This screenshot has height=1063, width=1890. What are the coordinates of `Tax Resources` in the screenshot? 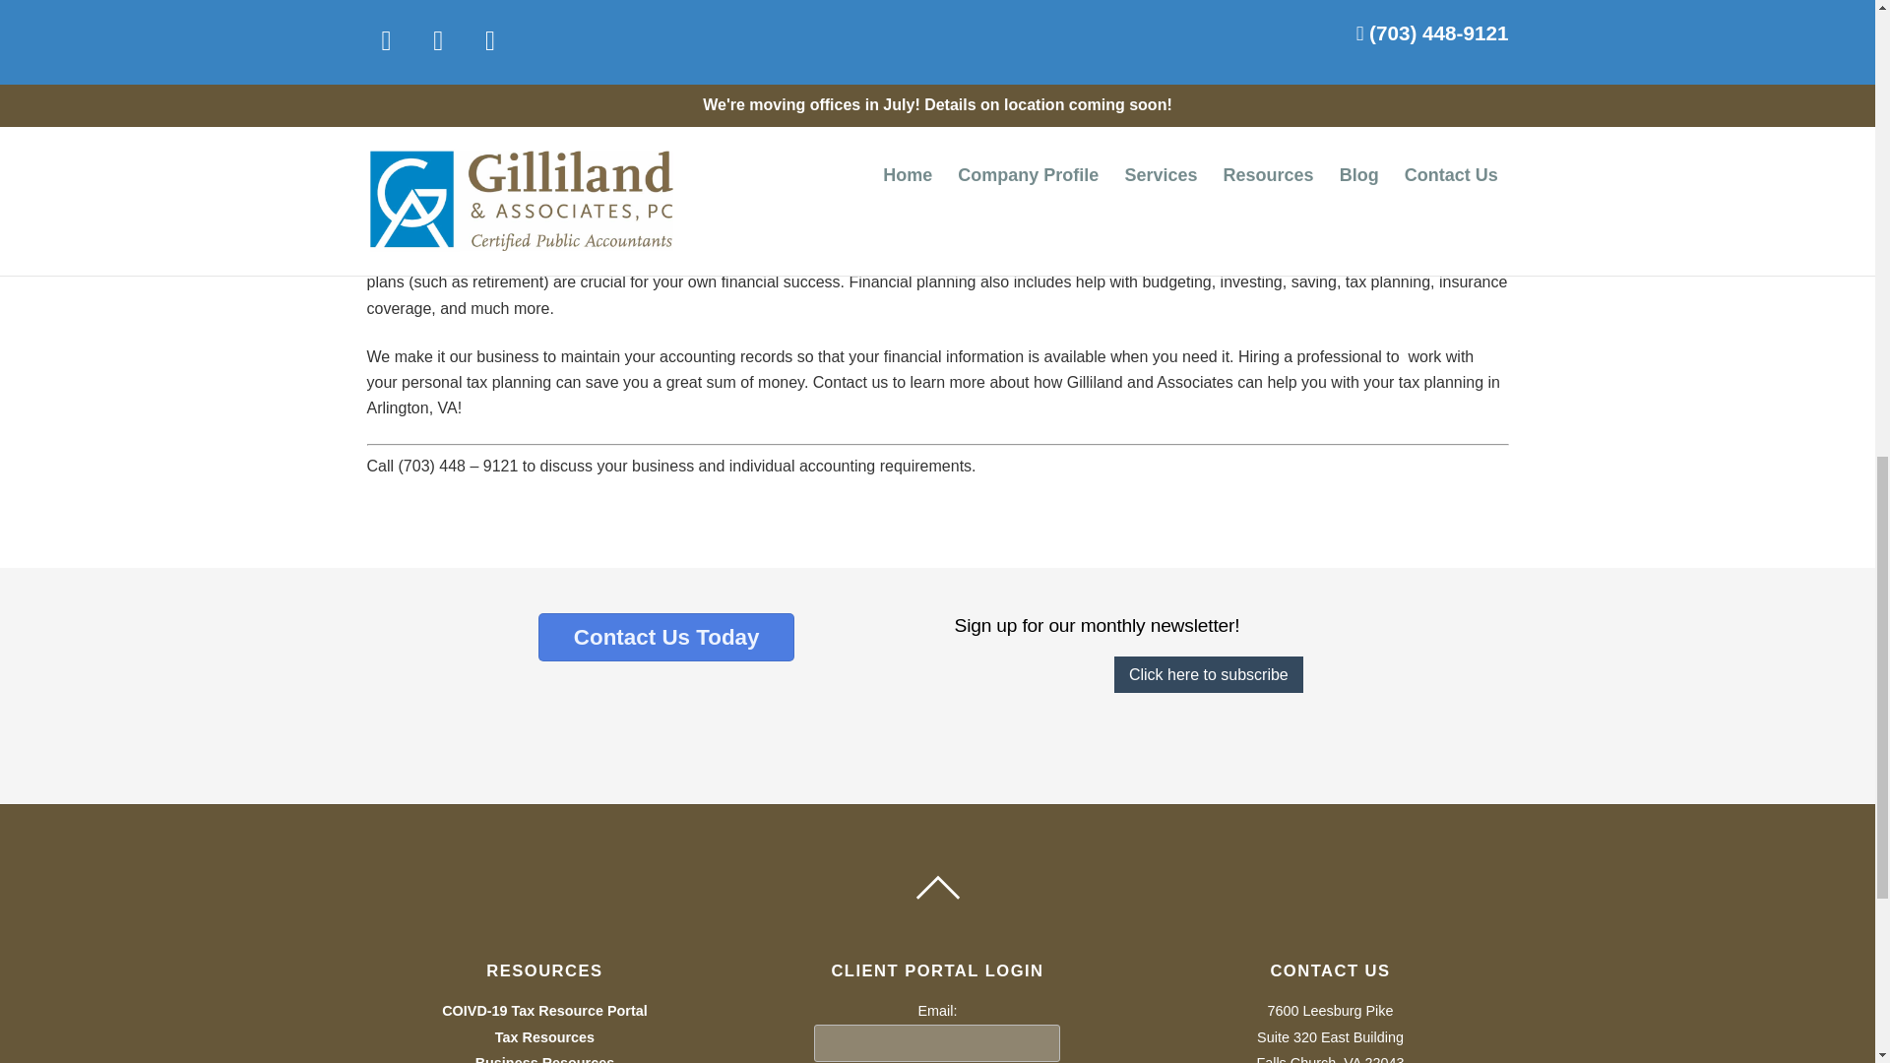 It's located at (545, 1037).